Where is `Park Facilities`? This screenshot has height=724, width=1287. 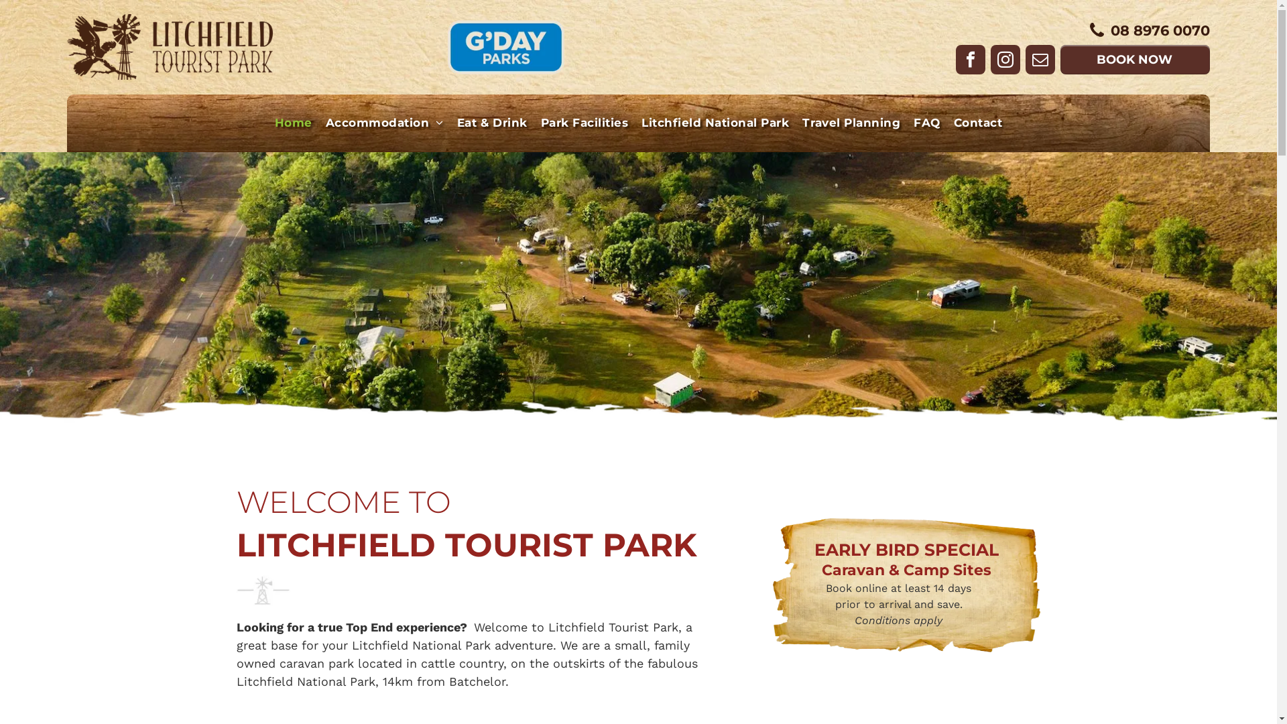 Park Facilities is located at coordinates (585, 123).